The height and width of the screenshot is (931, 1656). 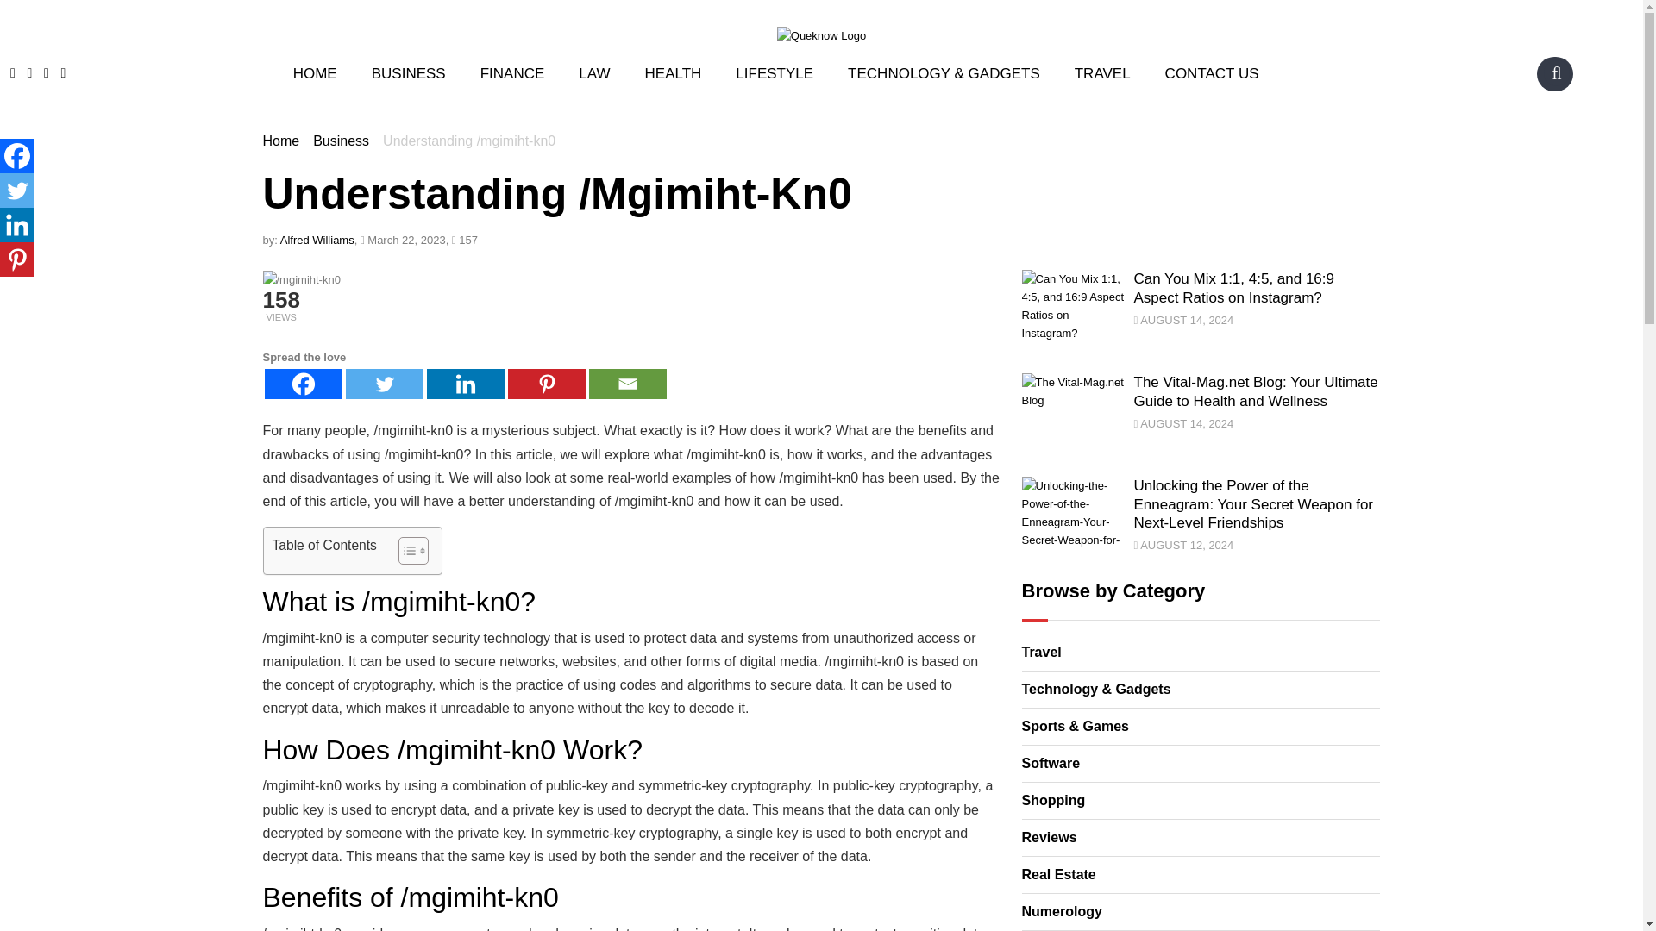 I want to click on BUSINESS, so click(x=409, y=74).